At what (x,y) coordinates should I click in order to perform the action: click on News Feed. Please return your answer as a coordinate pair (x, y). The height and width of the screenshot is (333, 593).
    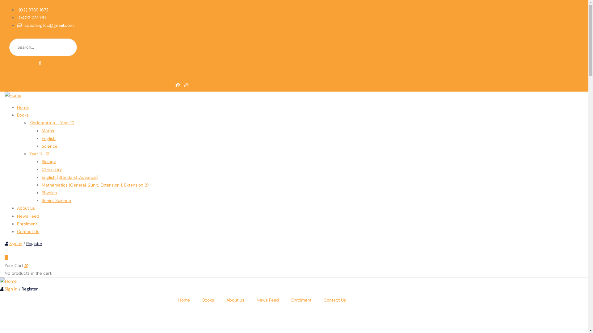
    Looking at the image, I should click on (28, 216).